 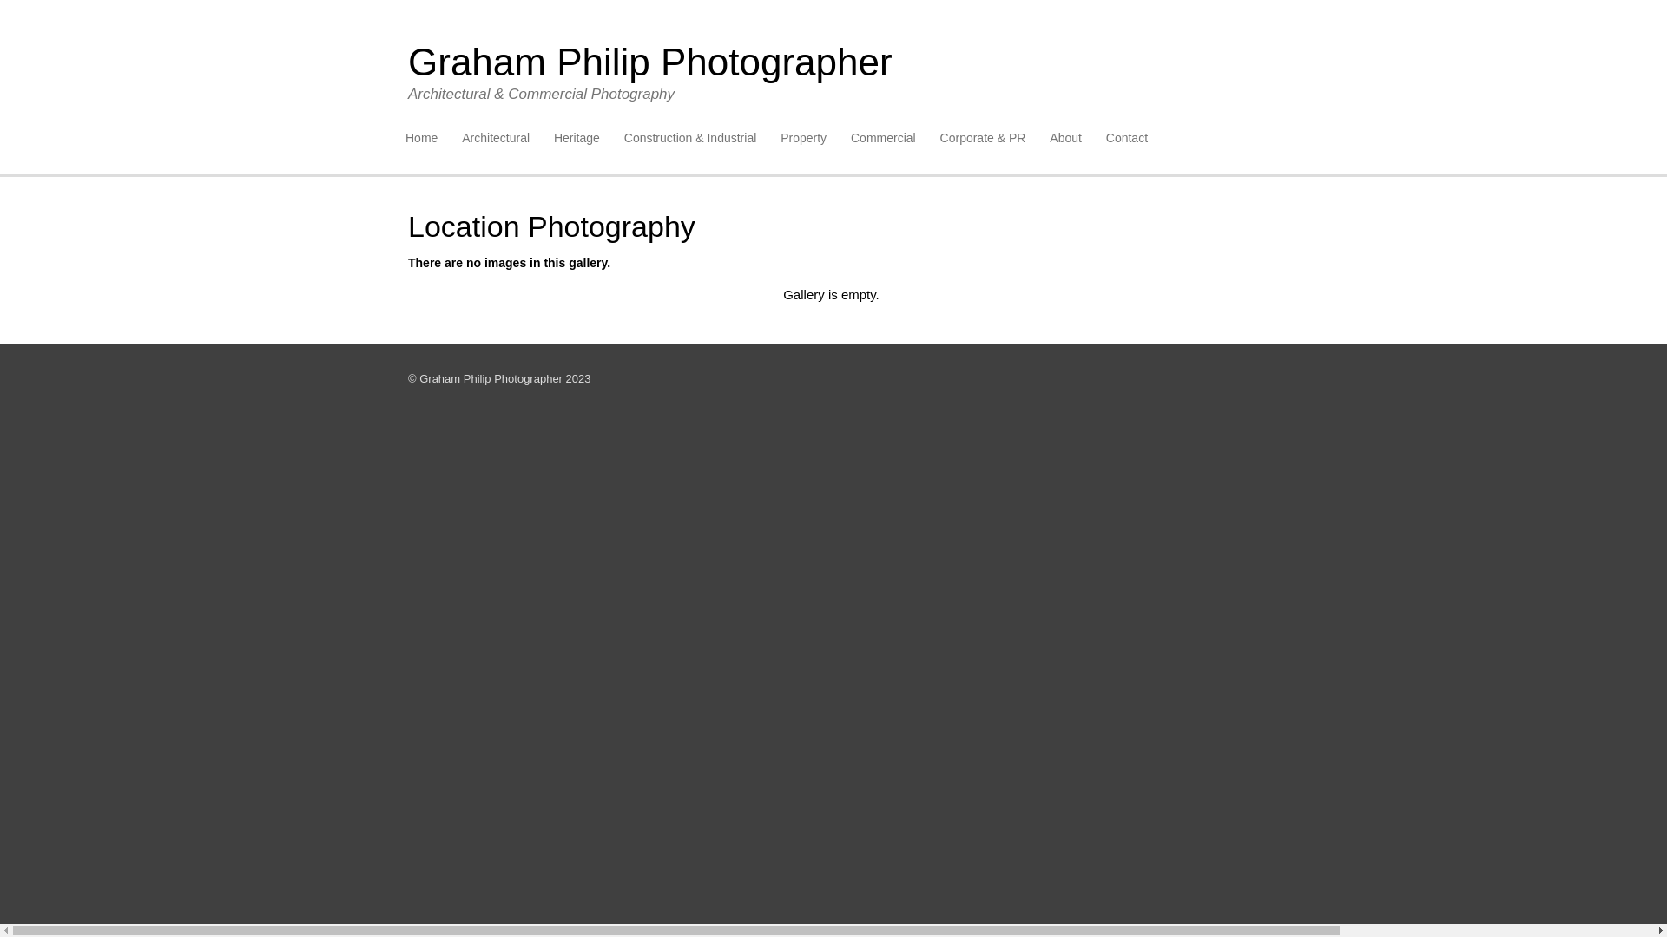 I want to click on Graham Philip Photographer, so click(x=650, y=62).